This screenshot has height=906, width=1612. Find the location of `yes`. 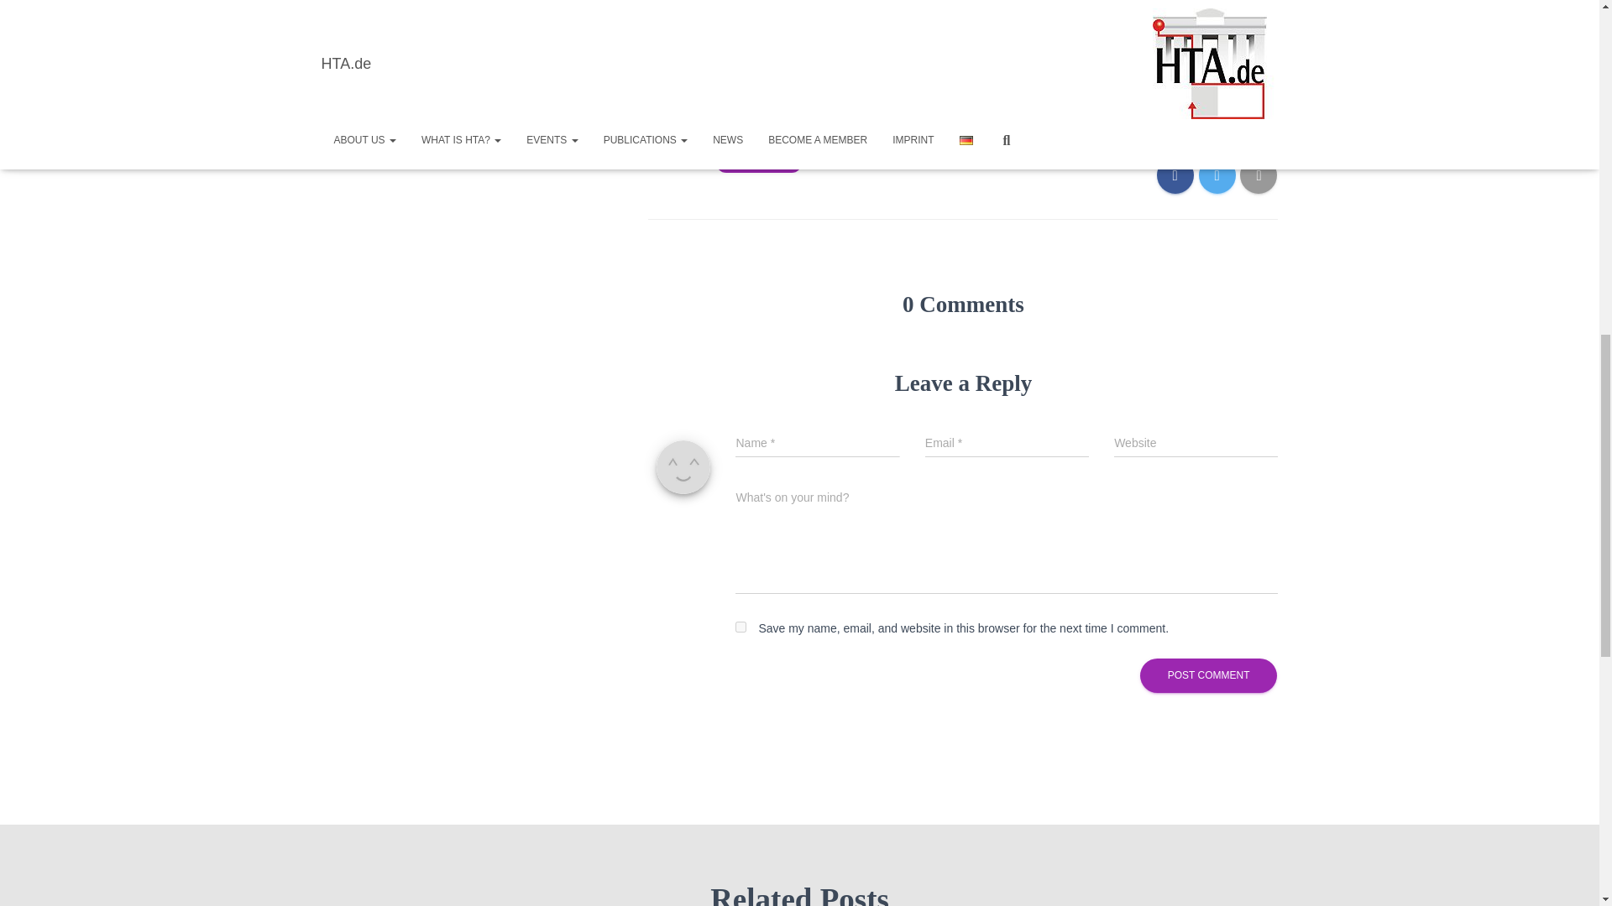

yes is located at coordinates (741, 626).